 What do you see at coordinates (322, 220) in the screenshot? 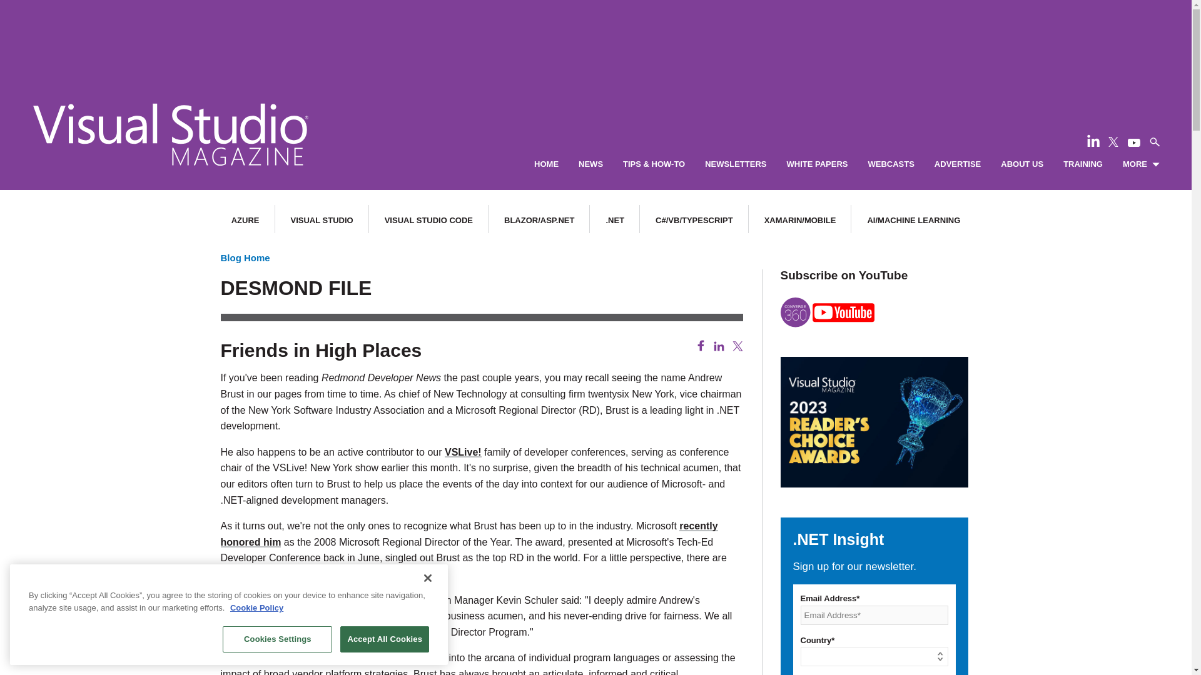
I see `VISUAL STUDIO` at bounding box center [322, 220].